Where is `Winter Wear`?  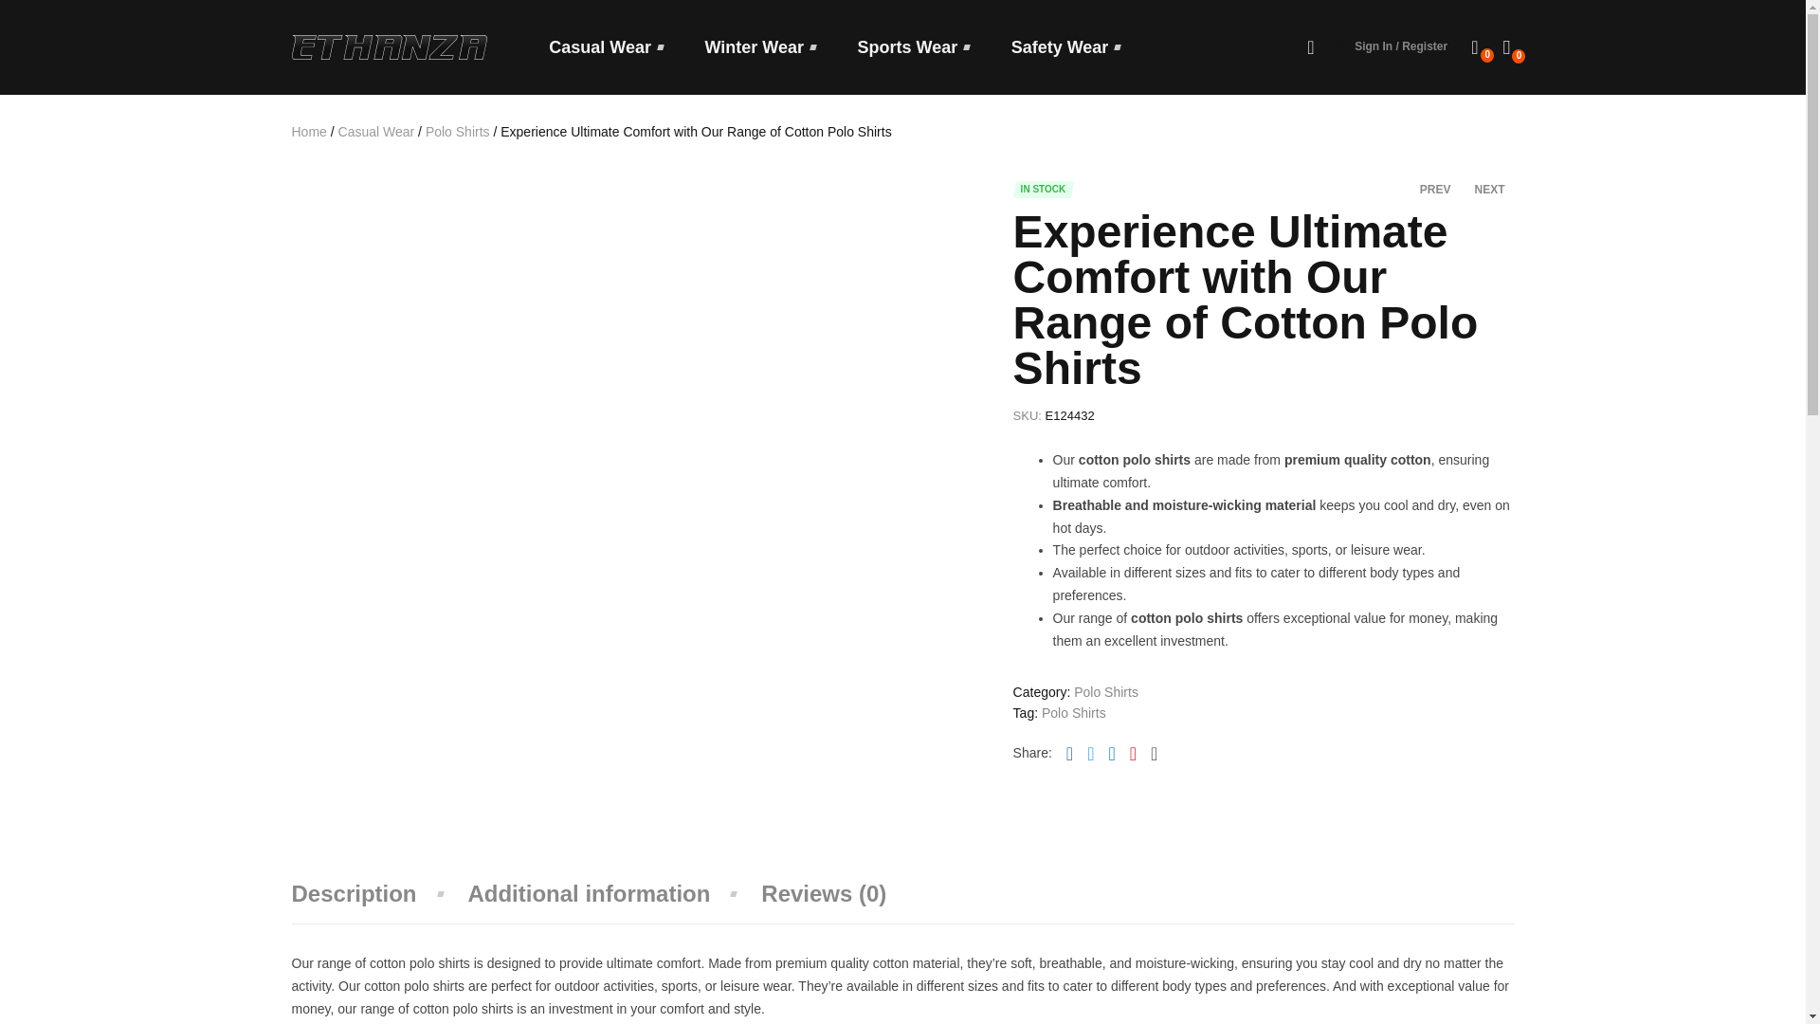
Winter Wear is located at coordinates (760, 46).